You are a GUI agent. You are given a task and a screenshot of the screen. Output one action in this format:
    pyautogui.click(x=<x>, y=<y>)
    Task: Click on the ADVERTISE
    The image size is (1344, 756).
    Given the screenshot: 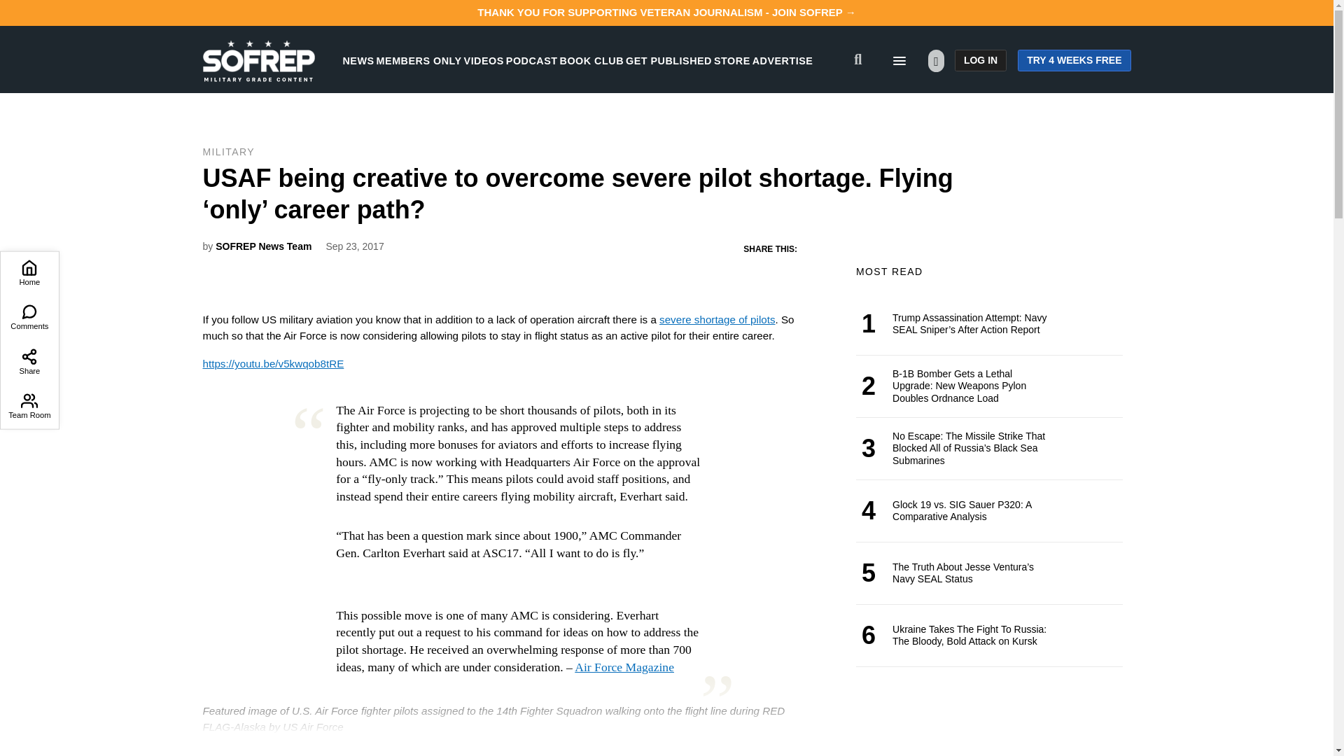 What is the action you would take?
    pyautogui.click(x=783, y=60)
    